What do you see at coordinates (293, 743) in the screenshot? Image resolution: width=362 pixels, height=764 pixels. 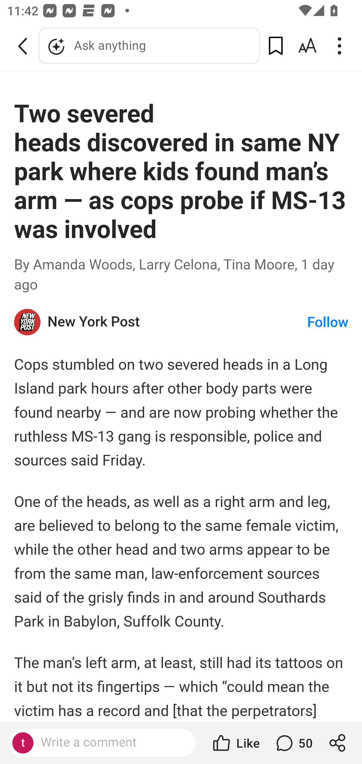 I see `50` at bounding box center [293, 743].